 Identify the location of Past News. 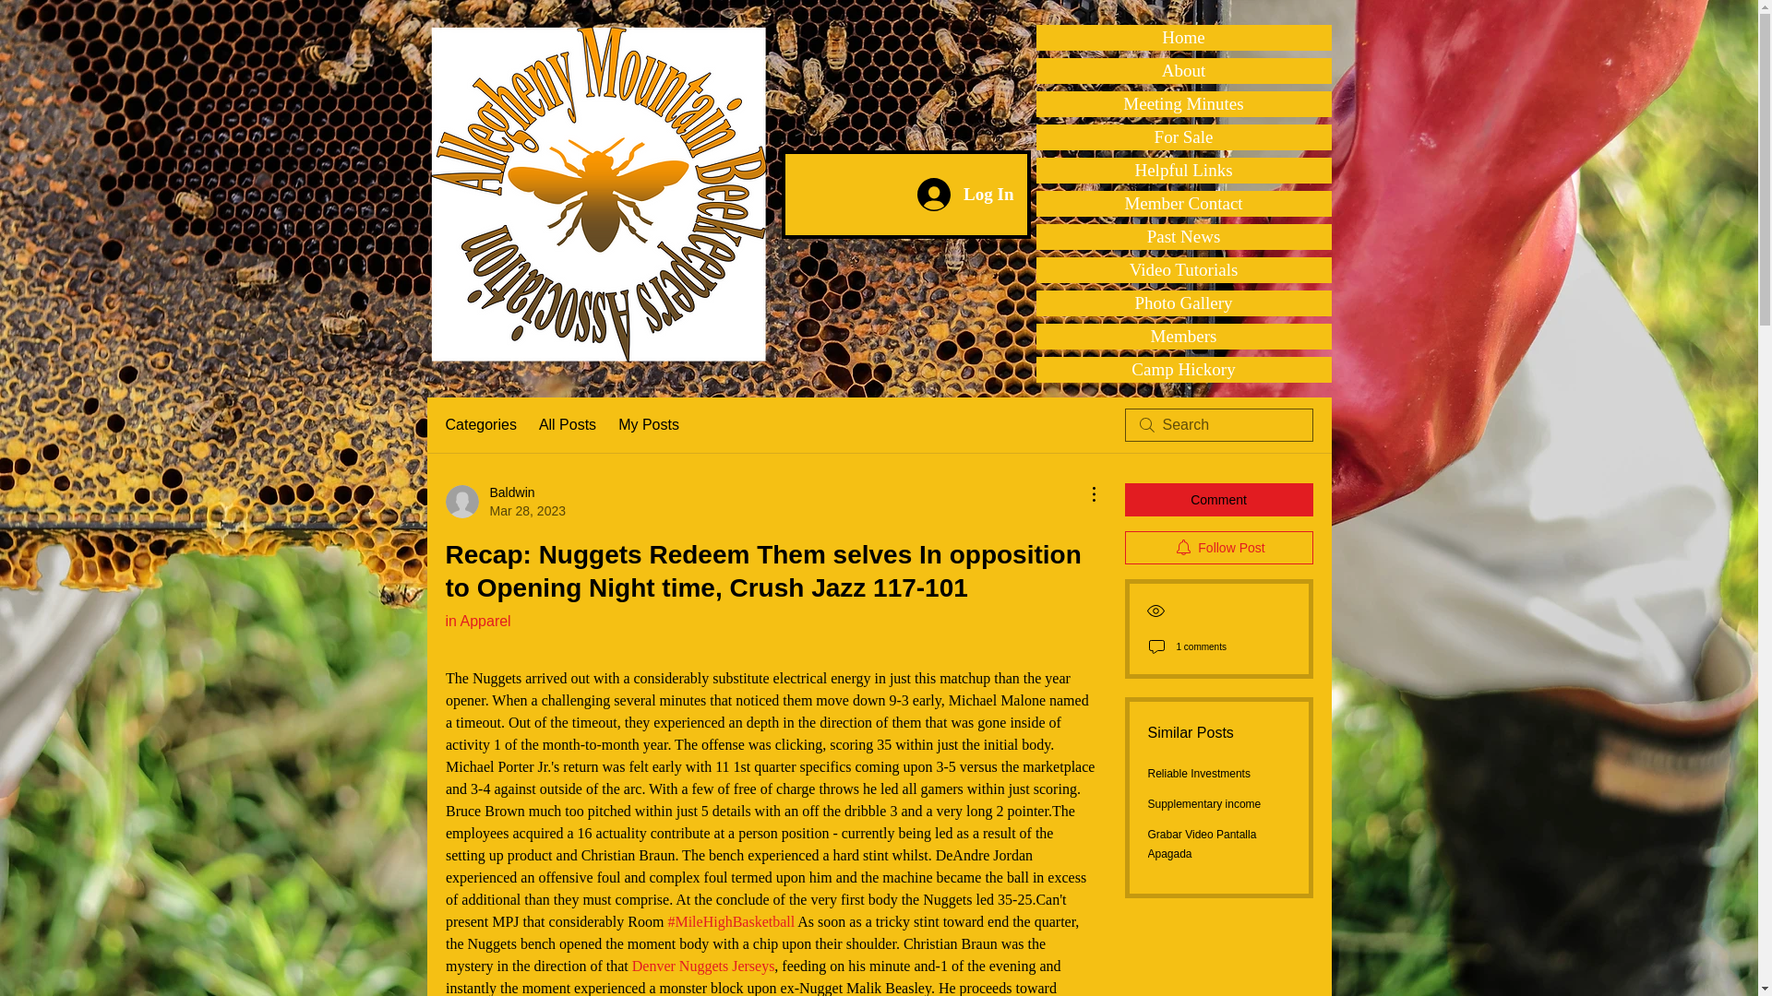
(1182, 237).